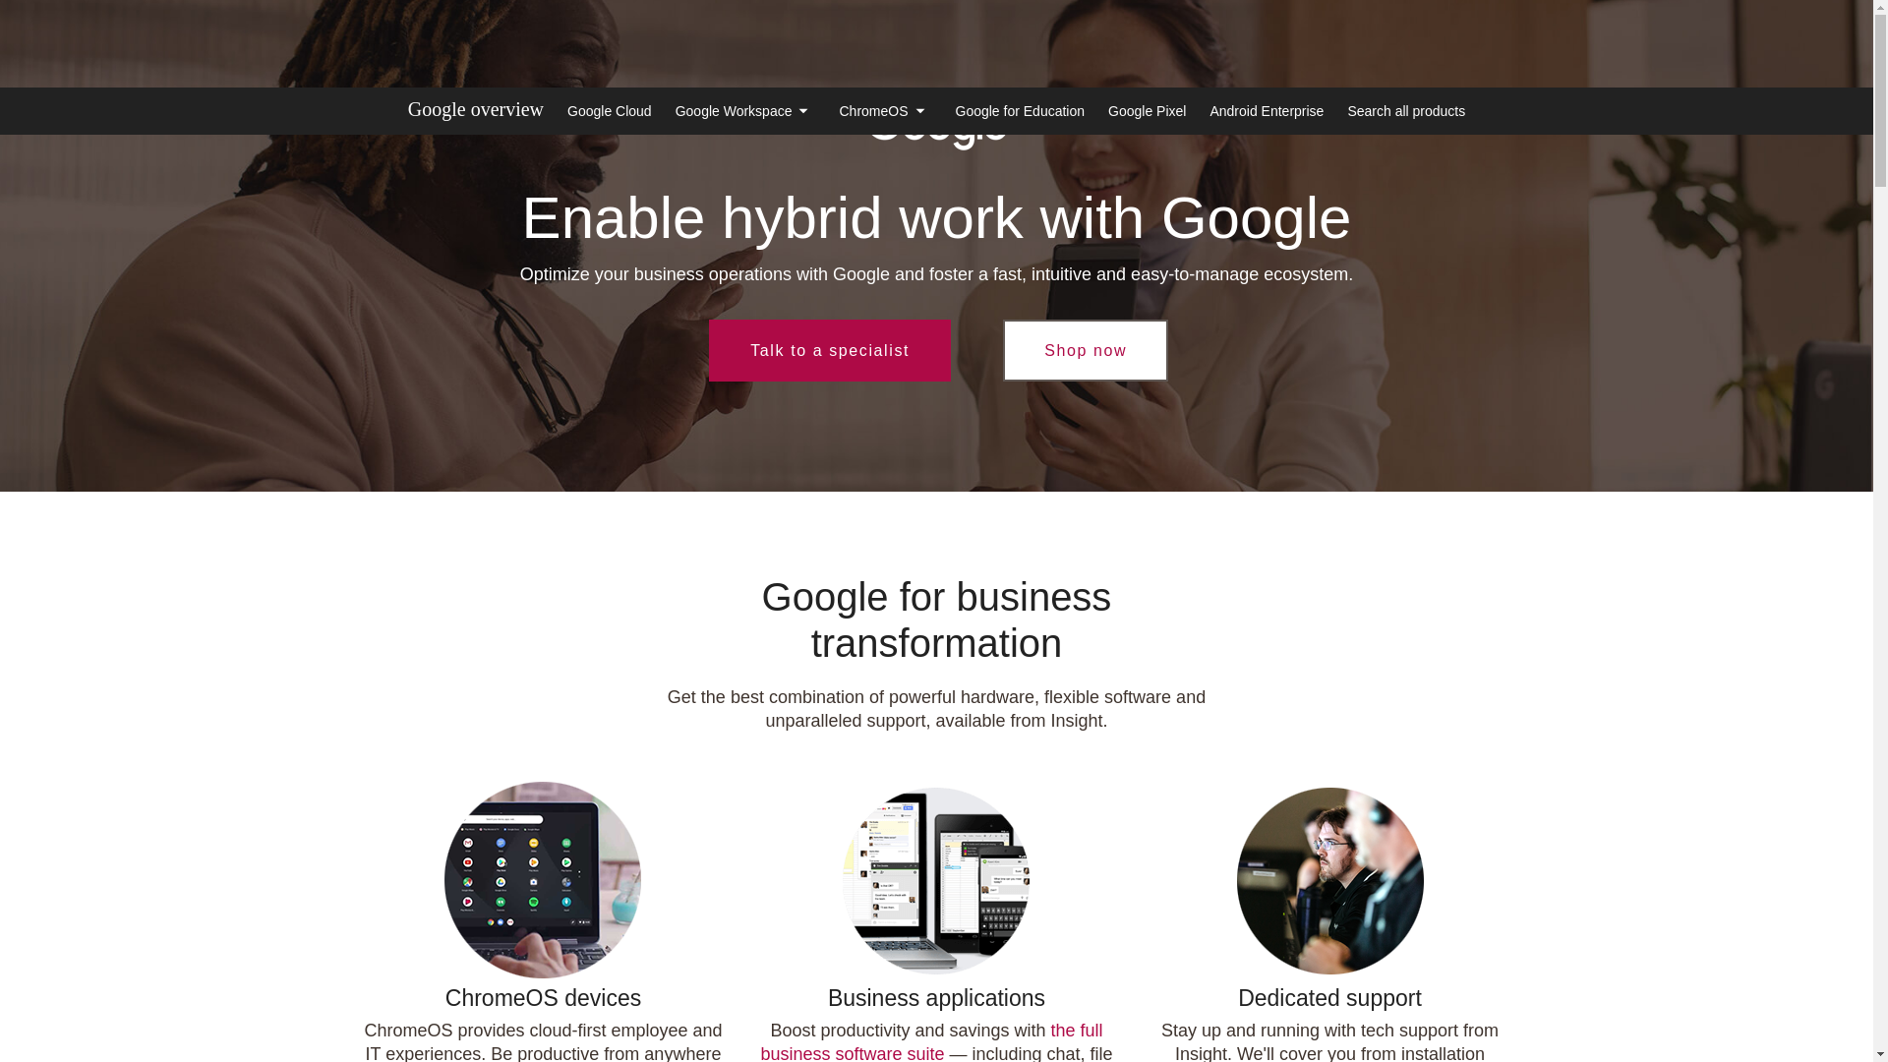 Image resolution: width=1888 pixels, height=1062 pixels. Describe the element at coordinates (1406, 110) in the screenshot. I see `Search all products` at that location.